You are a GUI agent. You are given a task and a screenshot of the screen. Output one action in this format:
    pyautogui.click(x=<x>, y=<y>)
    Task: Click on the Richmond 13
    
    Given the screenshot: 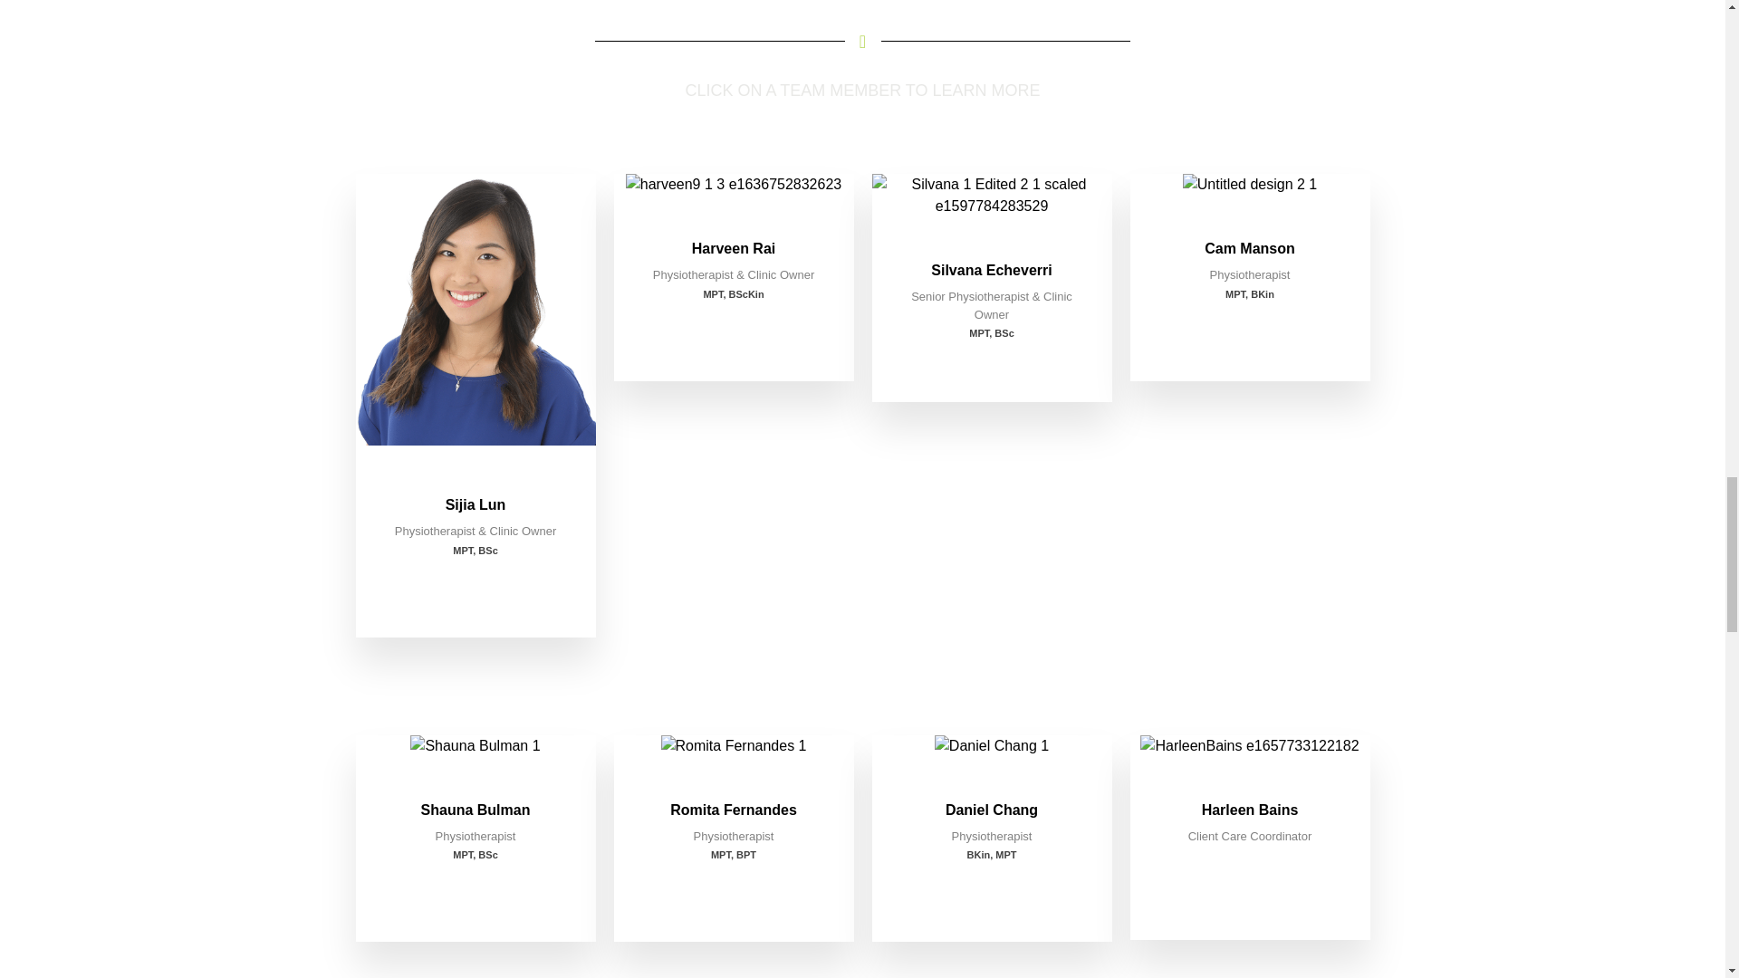 What is the action you would take?
    pyautogui.click(x=991, y=746)
    